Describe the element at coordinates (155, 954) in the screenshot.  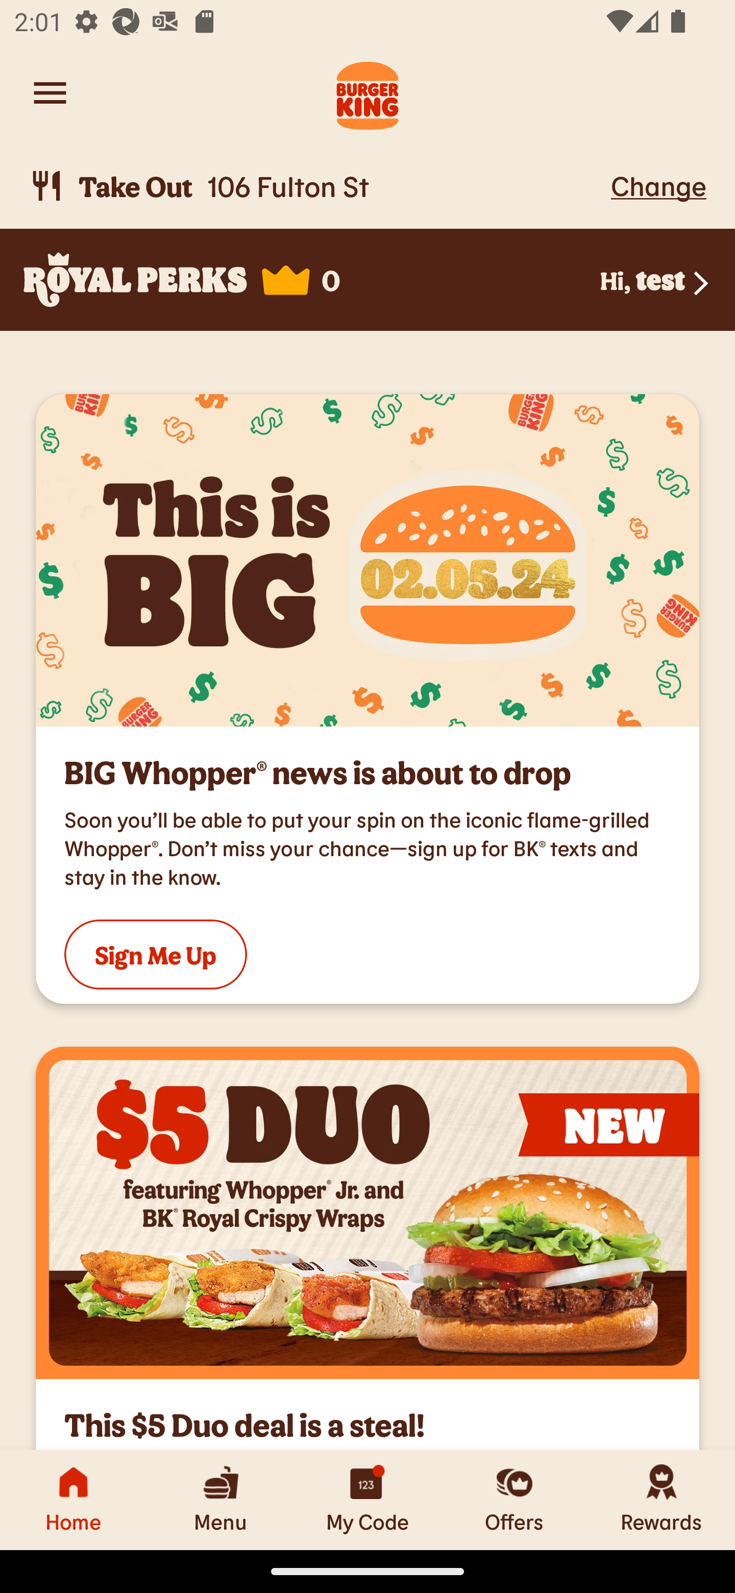
I see `Sign Me Up` at that location.